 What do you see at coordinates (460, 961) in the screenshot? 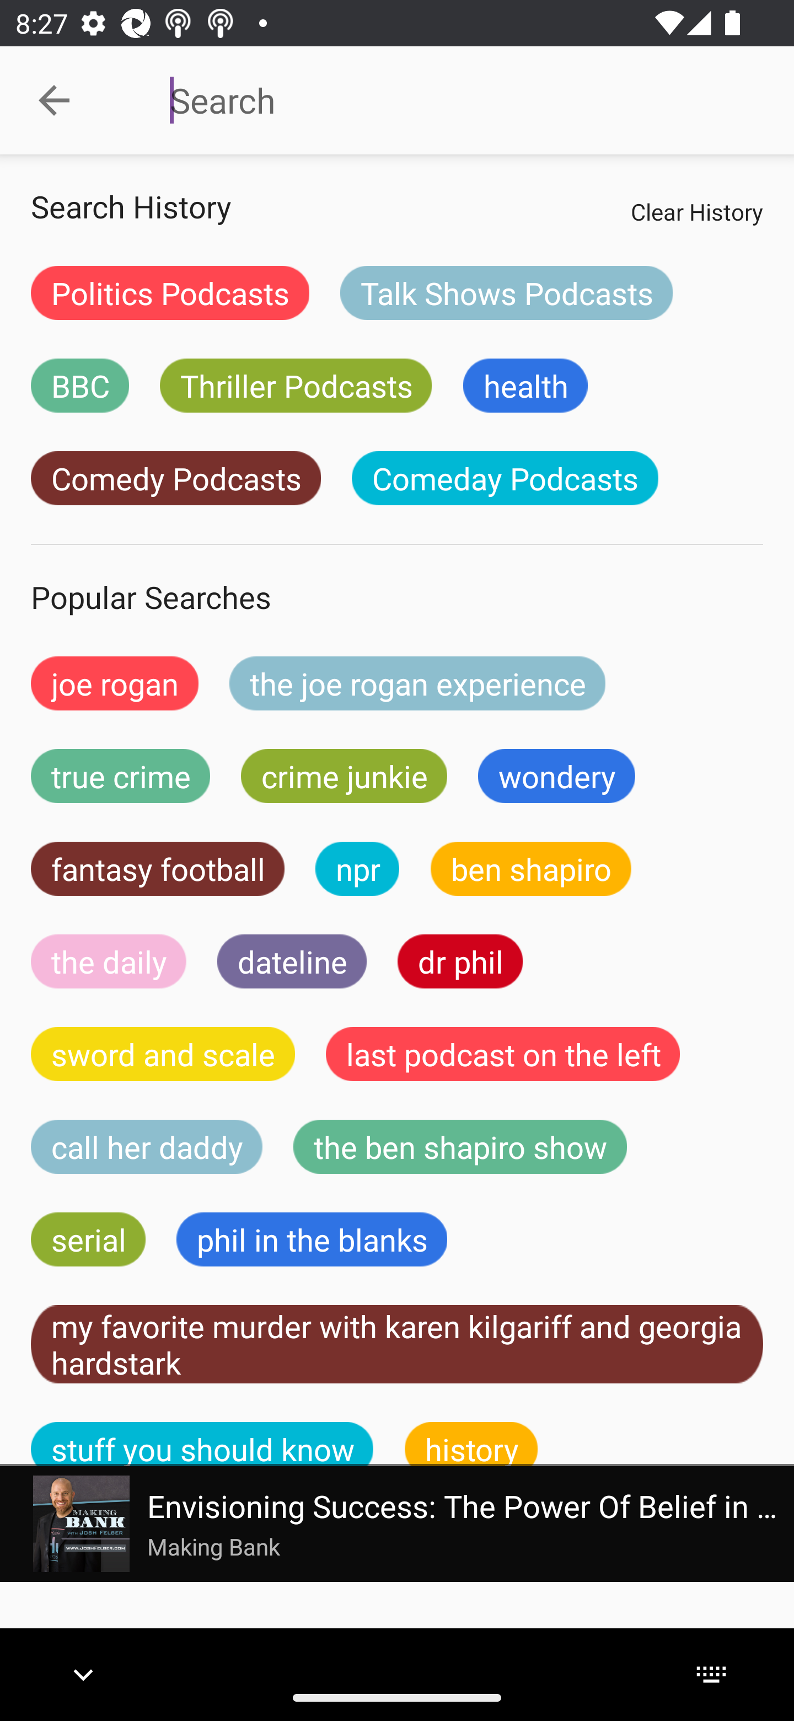
I see `dr phil` at bounding box center [460, 961].